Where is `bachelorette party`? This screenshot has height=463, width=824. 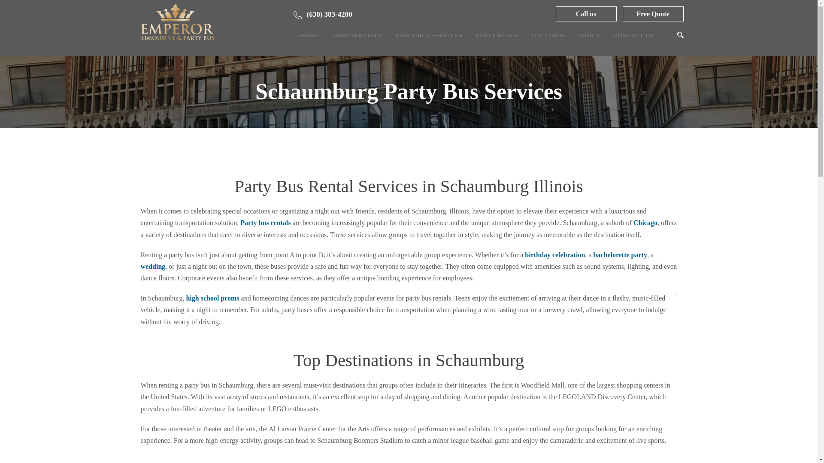 bachelorette party is located at coordinates (620, 255).